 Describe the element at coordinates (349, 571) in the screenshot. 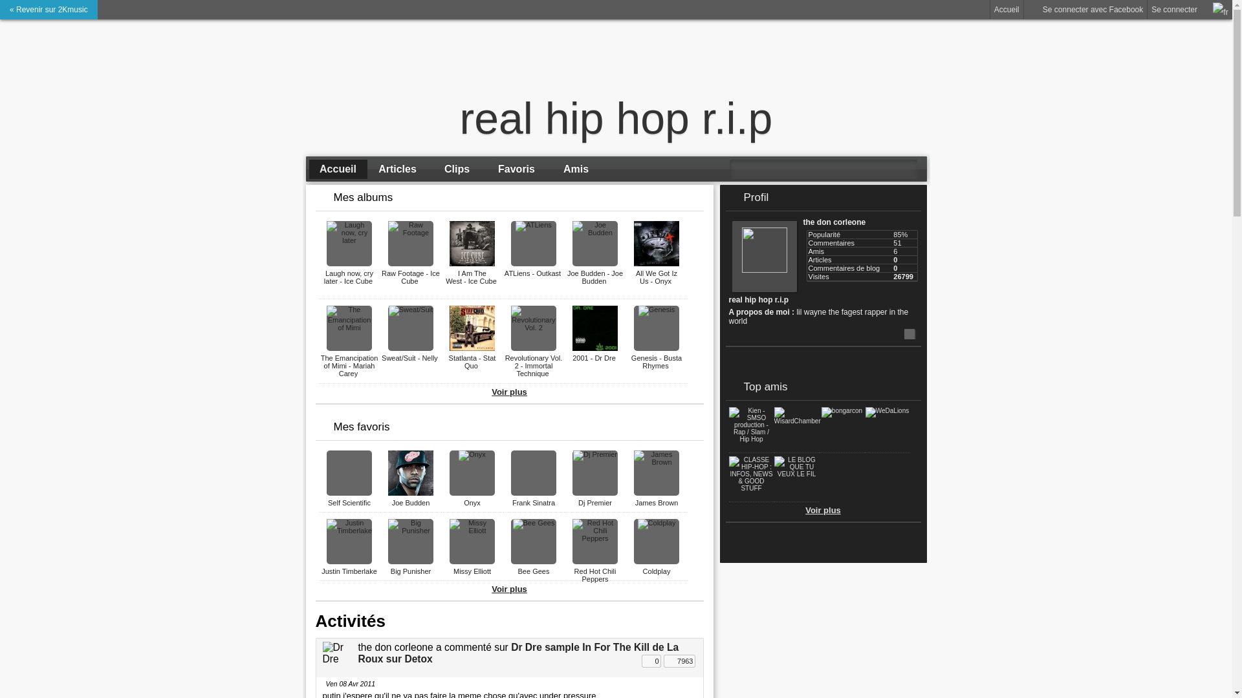

I see `Justin Timberlake` at that location.